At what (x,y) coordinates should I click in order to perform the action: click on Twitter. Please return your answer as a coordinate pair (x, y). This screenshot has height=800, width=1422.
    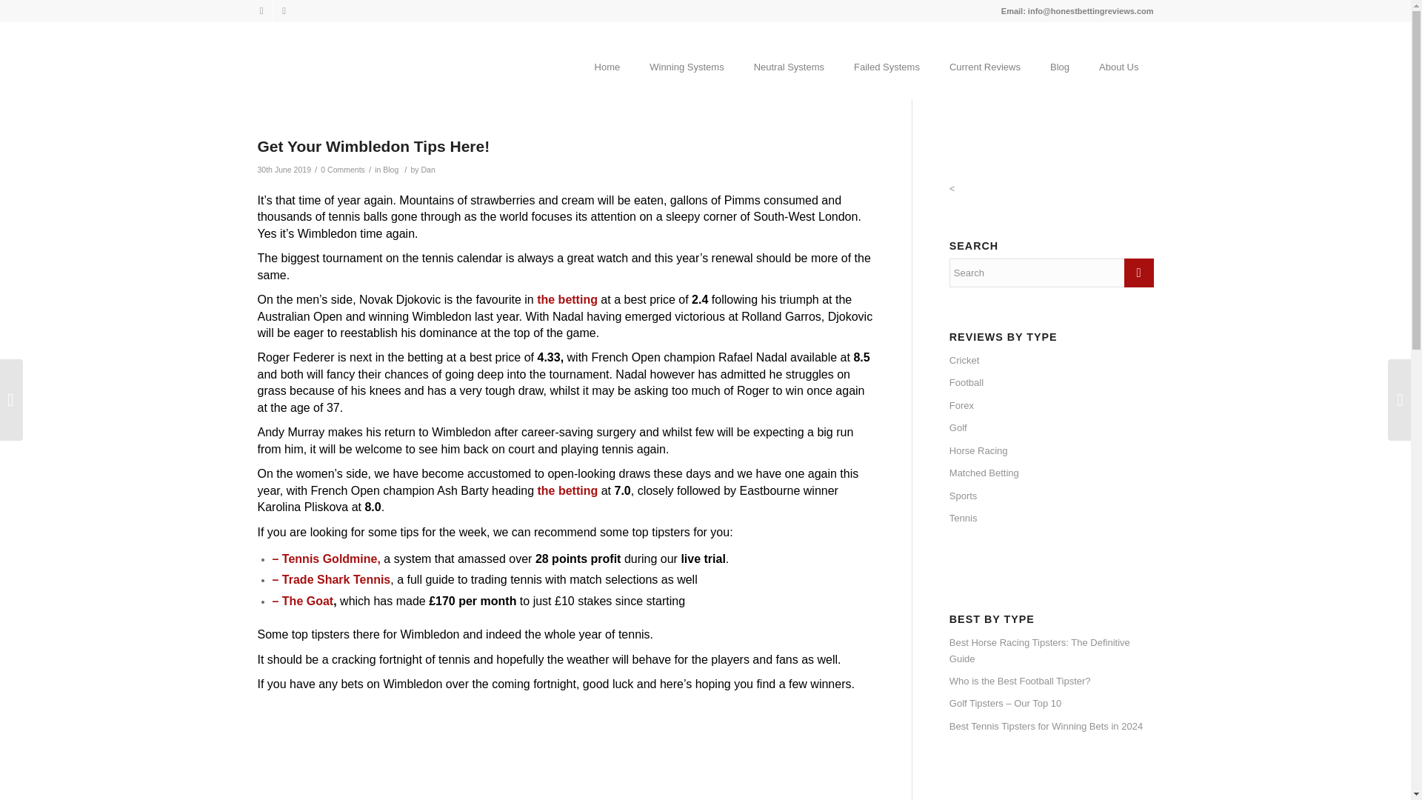
    Looking at the image, I should click on (283, 11).